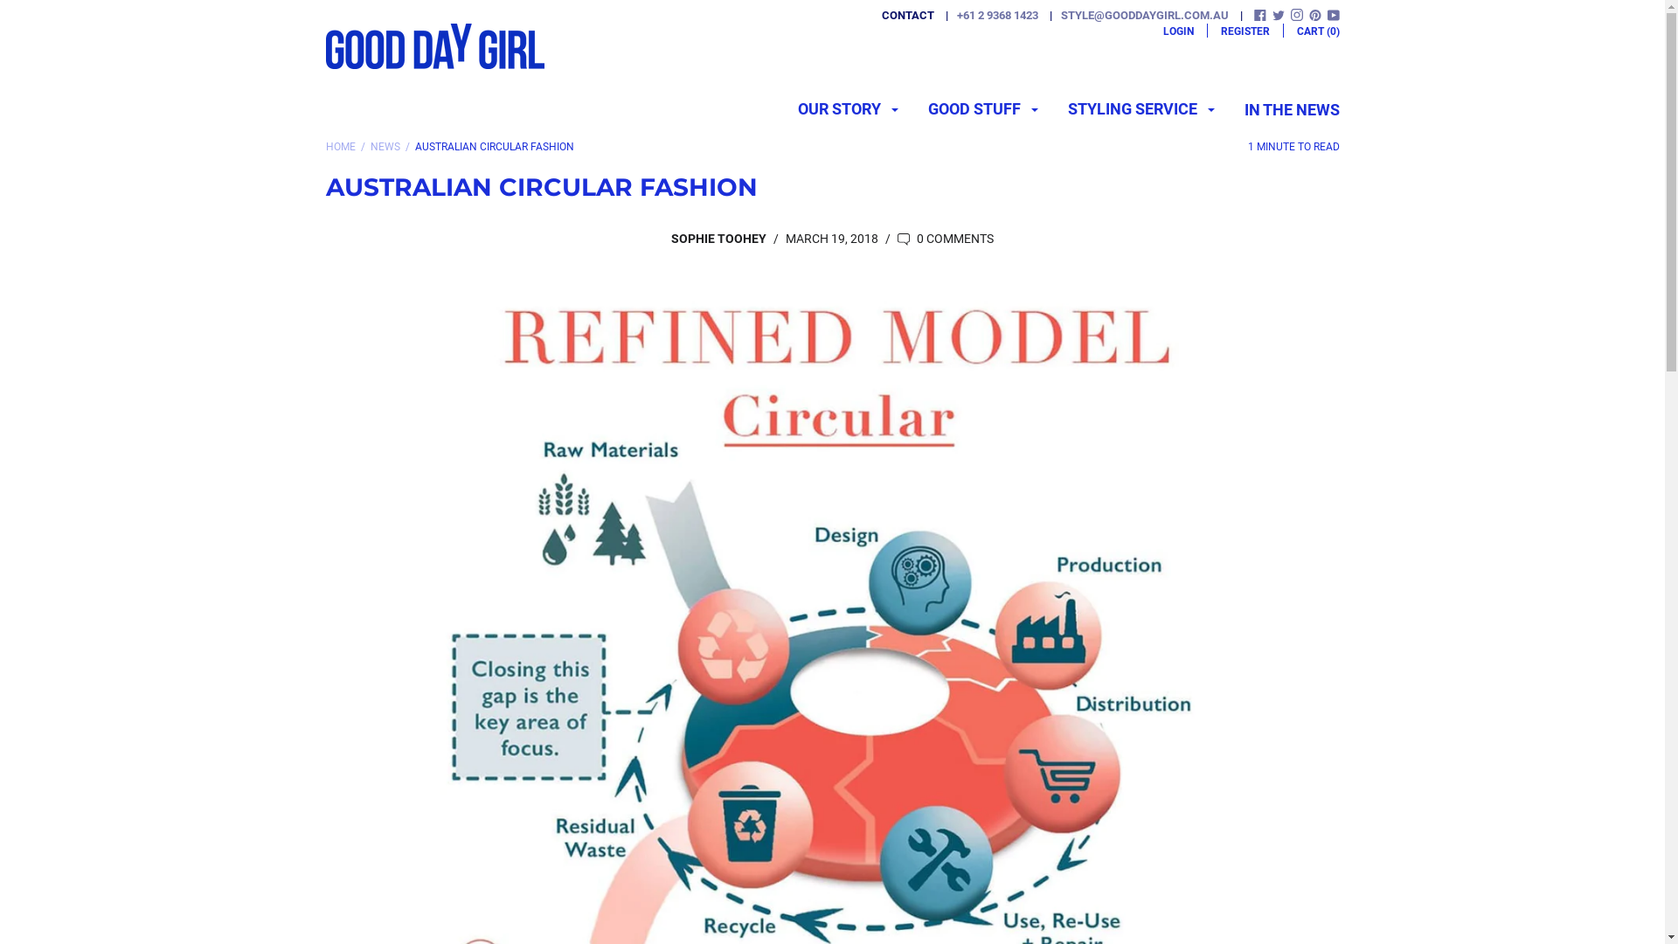  Describe the element at coordinates (1134, 16) in the screenshot. I see `STYLE@GOODDAYGIRL.COM.AU` at that location.